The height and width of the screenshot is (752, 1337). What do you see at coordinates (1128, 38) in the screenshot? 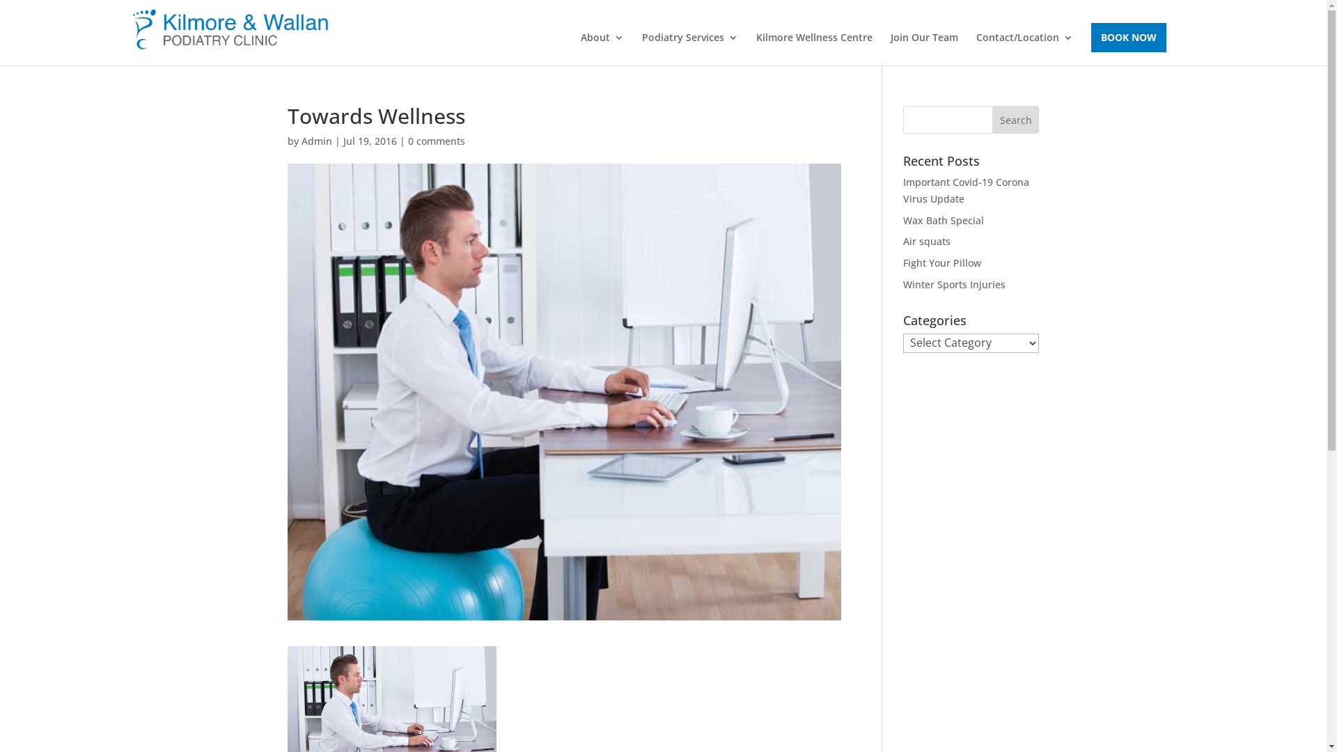
I see `BOOK NOW` at bounding box center [1128, 38].